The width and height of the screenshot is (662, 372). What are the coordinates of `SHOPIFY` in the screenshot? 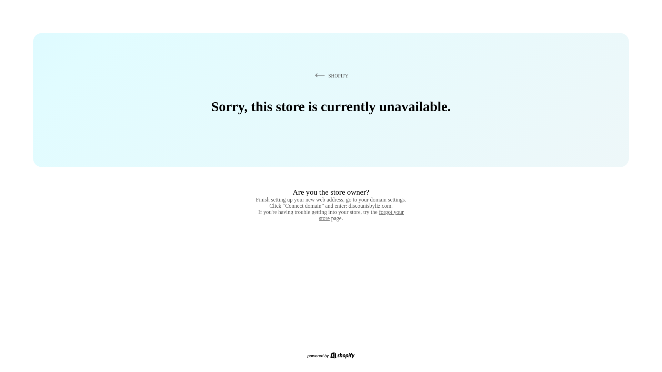 It's located at (330, 75).